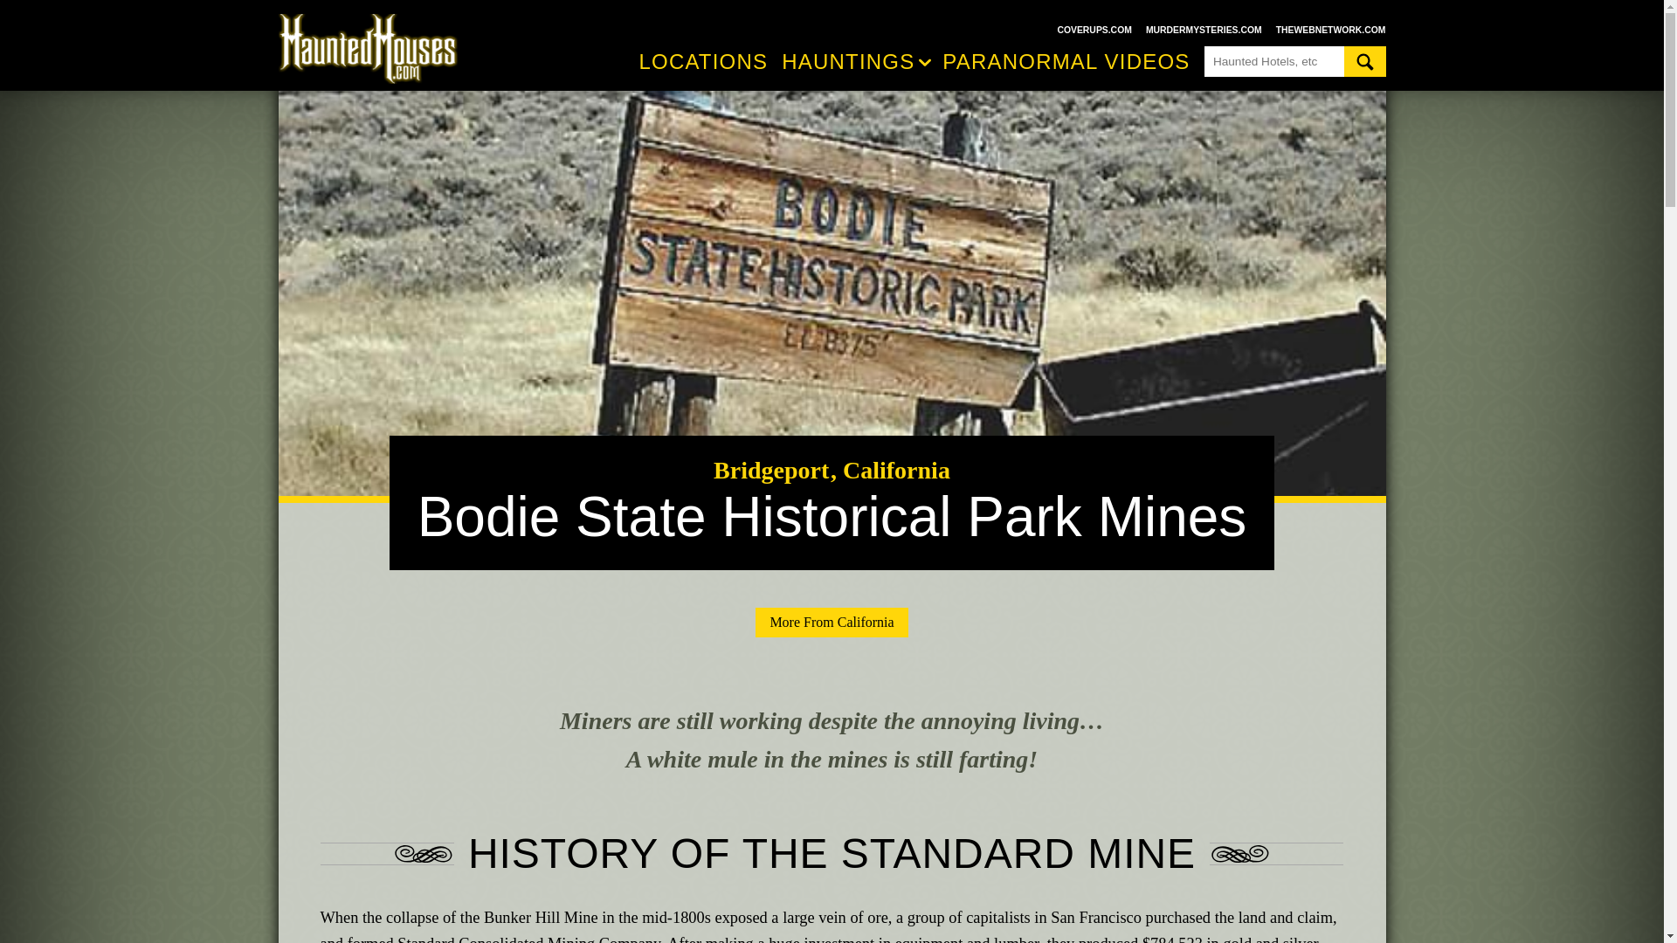 This screenshot has width=1677, height=943. I want to click on Return to the home page, so click(376, 49).